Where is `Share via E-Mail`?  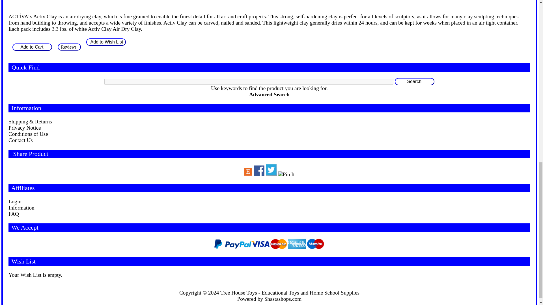
Share via E-Mail is located at coordinates (248, 172).